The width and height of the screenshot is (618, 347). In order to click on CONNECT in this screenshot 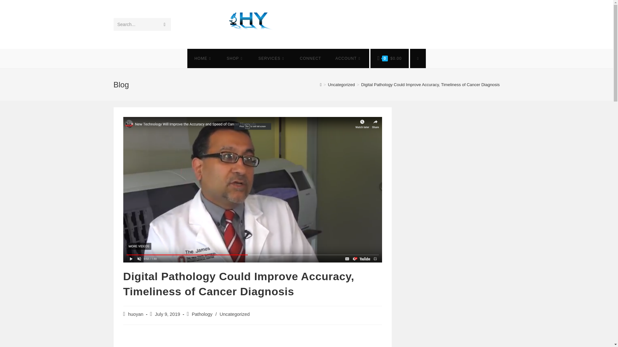, I will do `click(310, 58)`.